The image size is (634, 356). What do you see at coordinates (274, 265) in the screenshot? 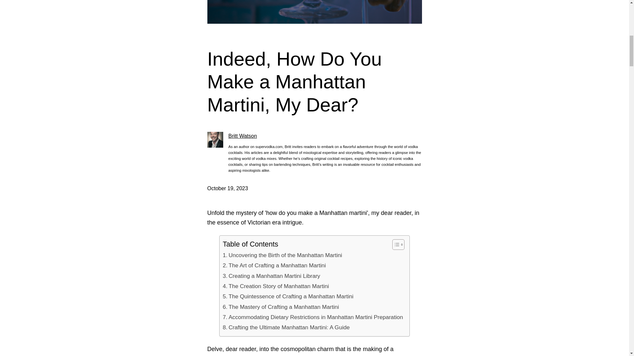
I see `The Art of Crafting a Manhattan Martini` at bounding box center [274, 265].